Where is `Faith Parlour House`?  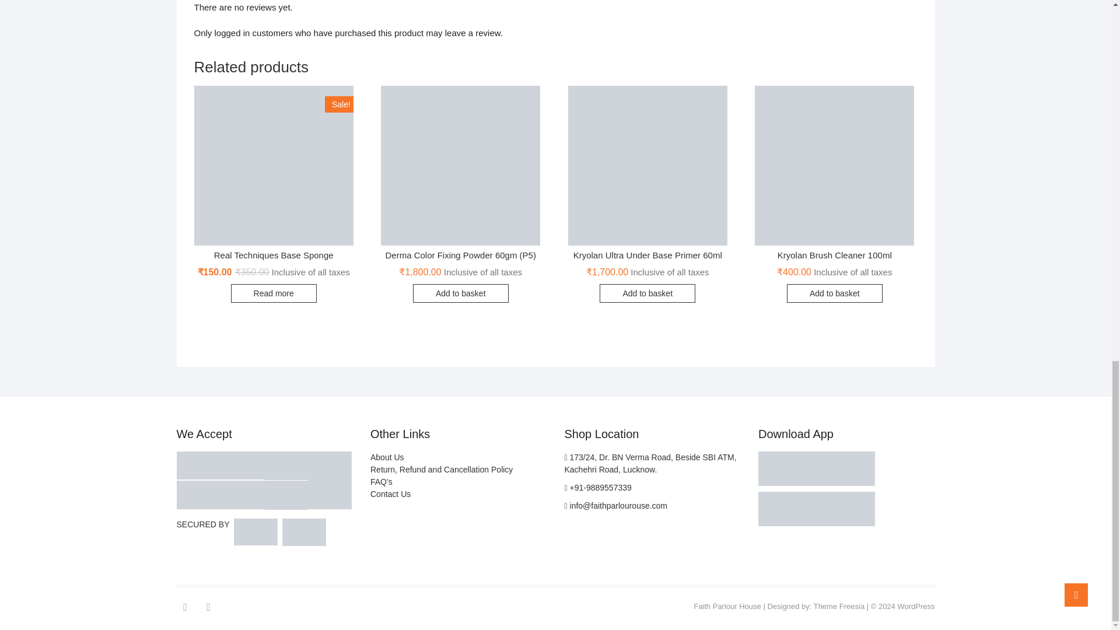
Faith Parlour House is located at coordinates (727, 606).